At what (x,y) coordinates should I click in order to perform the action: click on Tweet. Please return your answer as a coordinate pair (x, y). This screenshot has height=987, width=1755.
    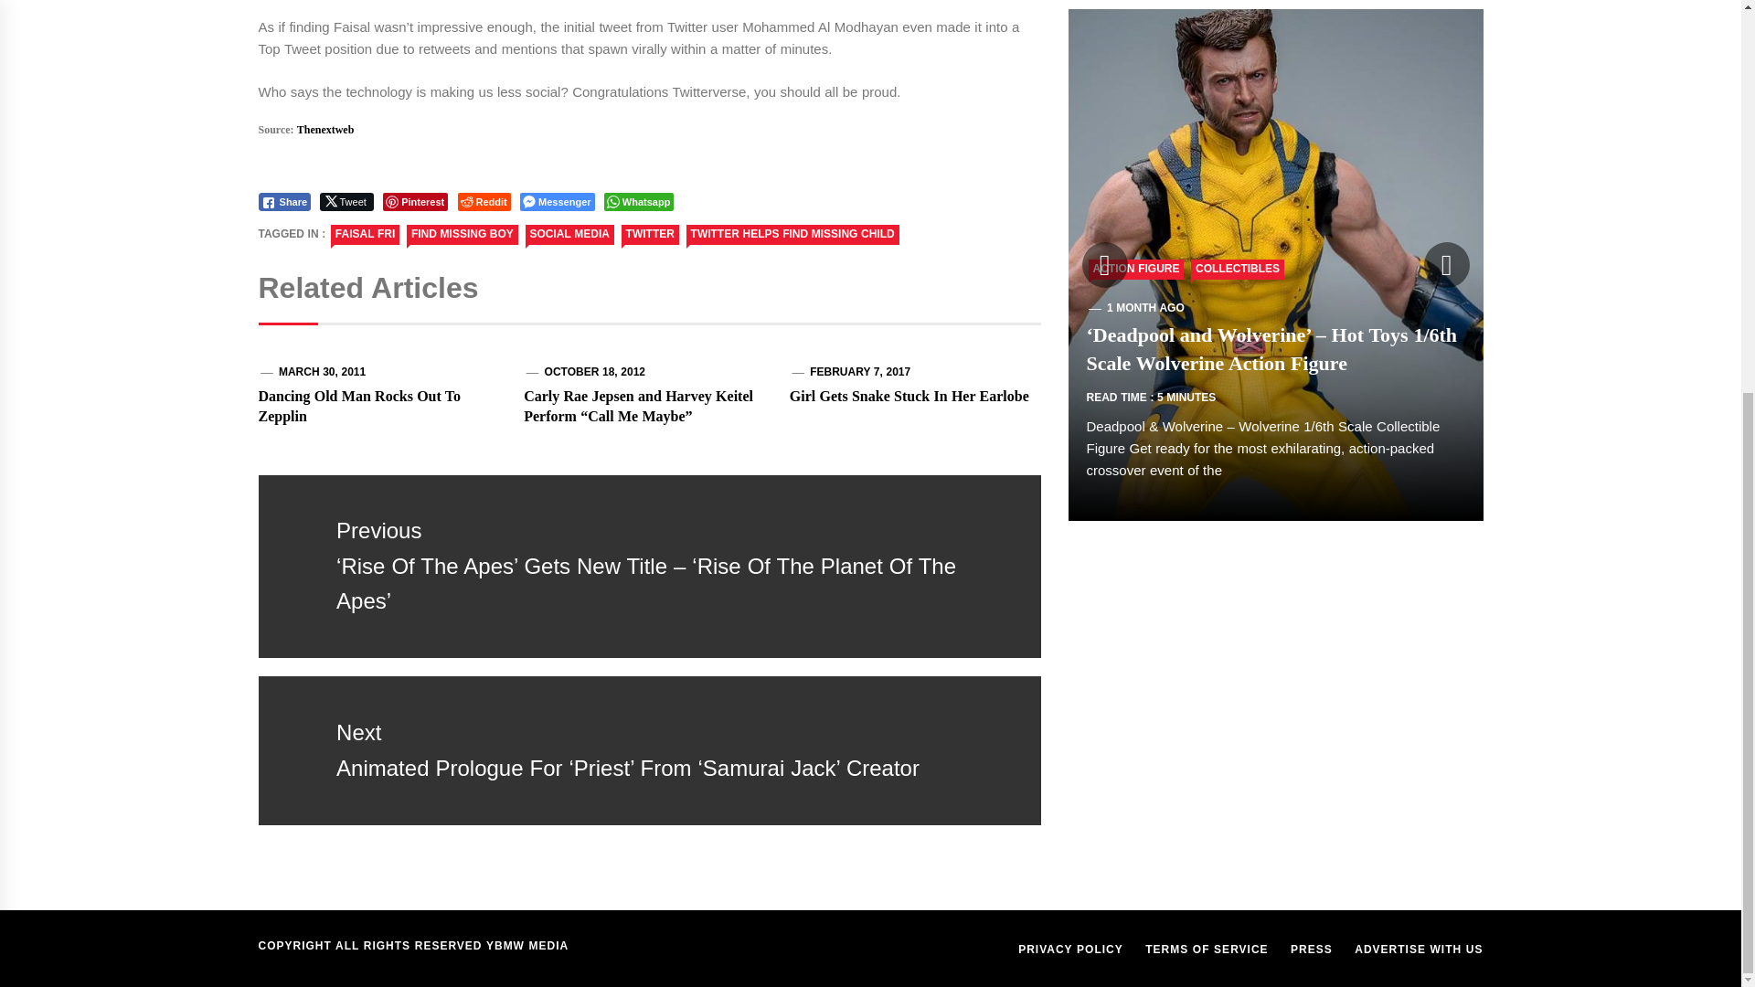
    Looking at the image, I should click on (346, 201).